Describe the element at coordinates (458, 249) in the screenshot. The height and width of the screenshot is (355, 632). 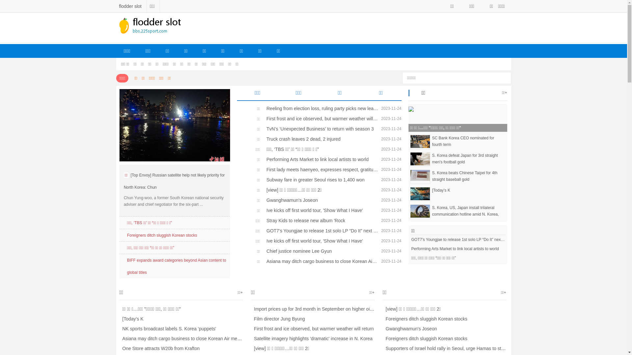
I see `Performing Arts Market to link local artists to world` at that location.